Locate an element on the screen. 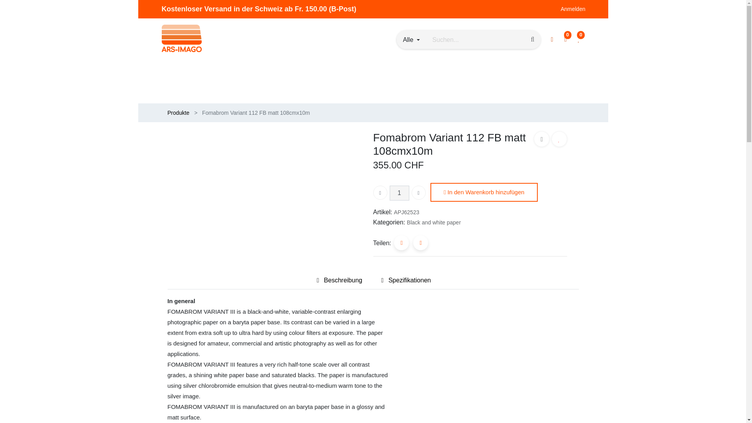 This screenshot has height=423, width=752. Entfernen is located at coordinates (380, 193).